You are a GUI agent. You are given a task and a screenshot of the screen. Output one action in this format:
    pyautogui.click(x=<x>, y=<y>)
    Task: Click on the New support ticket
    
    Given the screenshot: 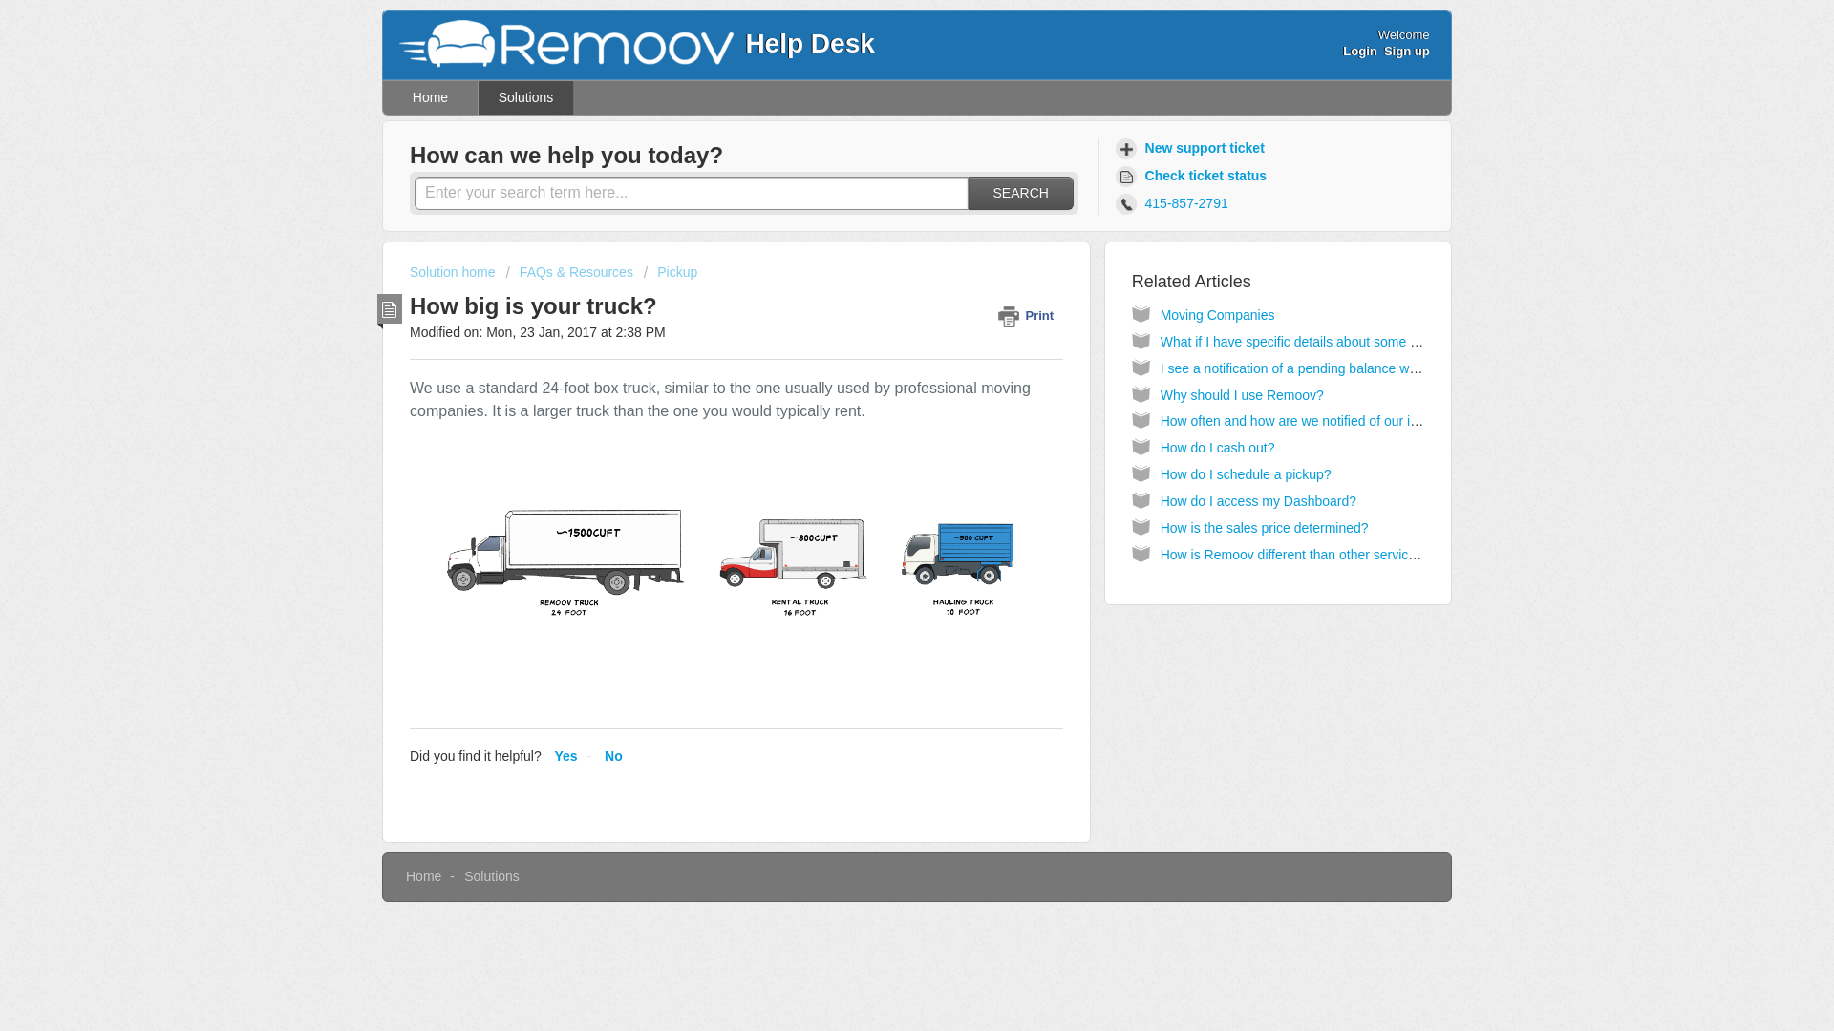 What is the action you would take?
    pyautogui.click(x=1192, y=148)
    